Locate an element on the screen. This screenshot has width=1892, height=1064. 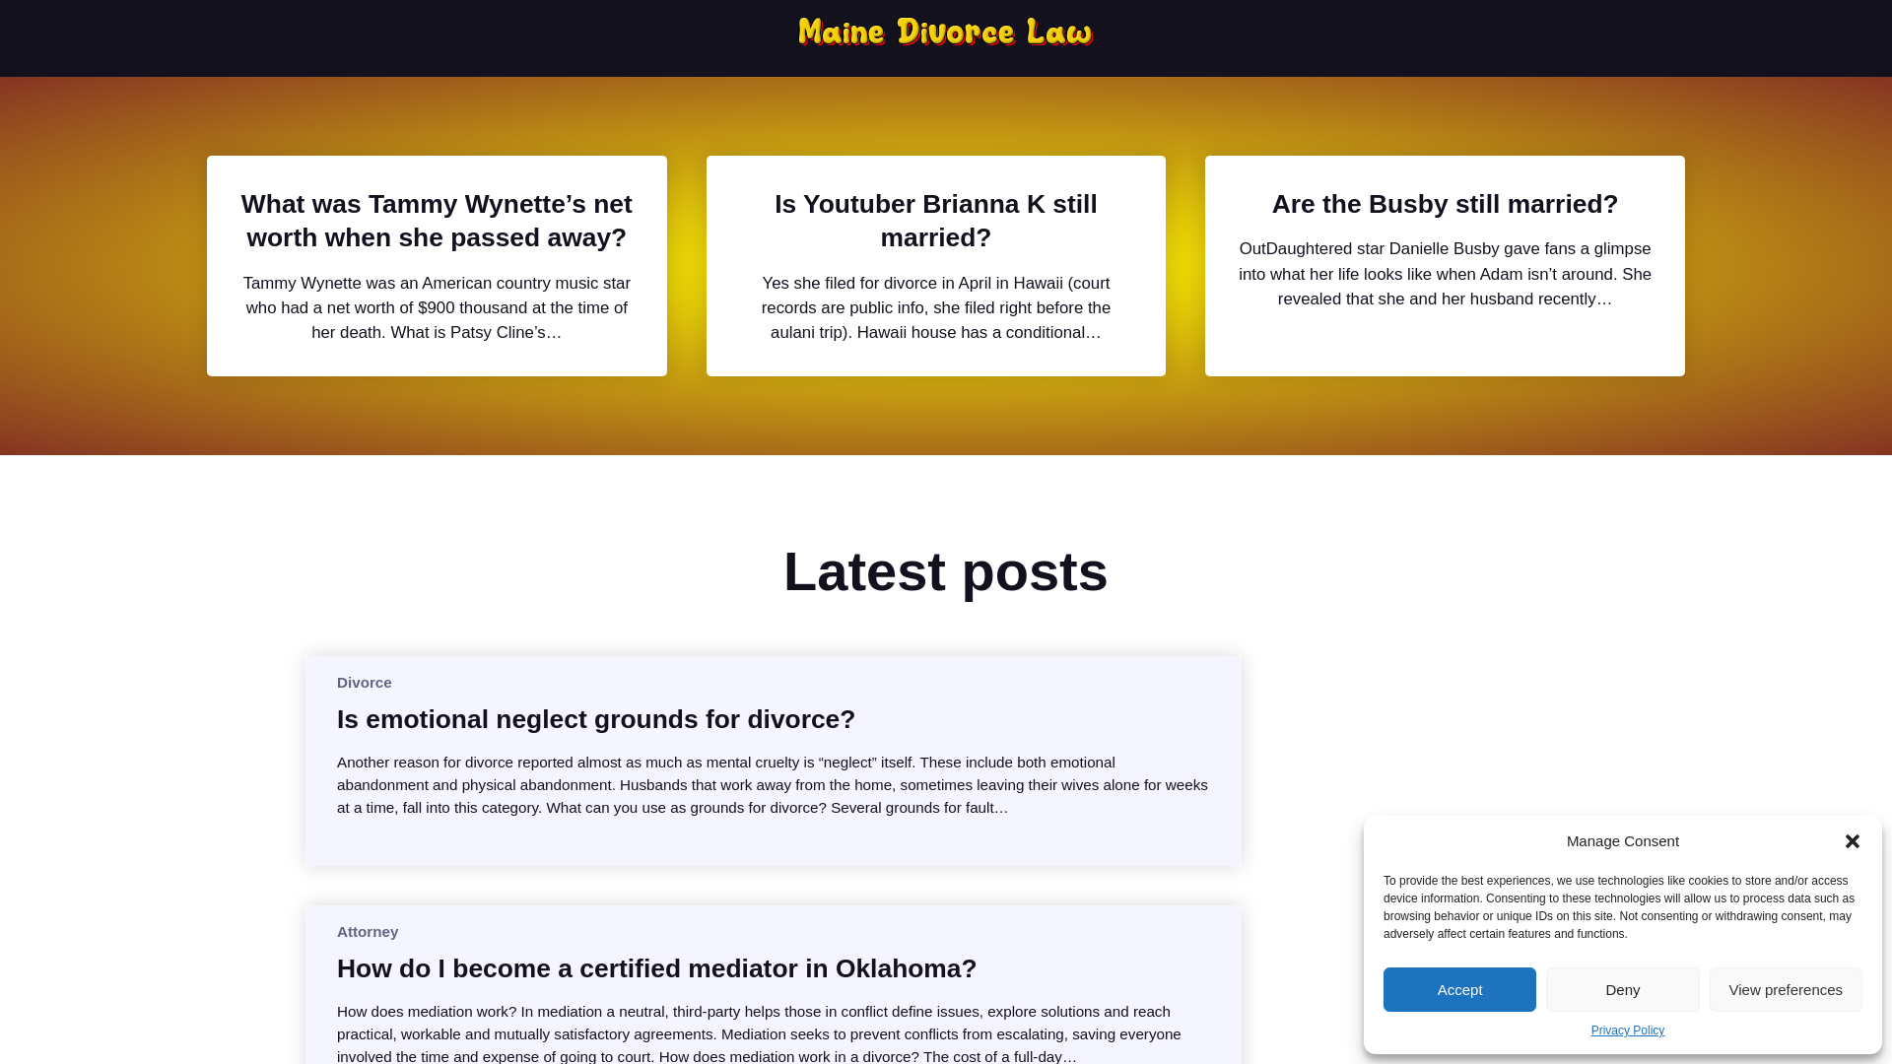
View preferences is located at coordinates (1786, 989).